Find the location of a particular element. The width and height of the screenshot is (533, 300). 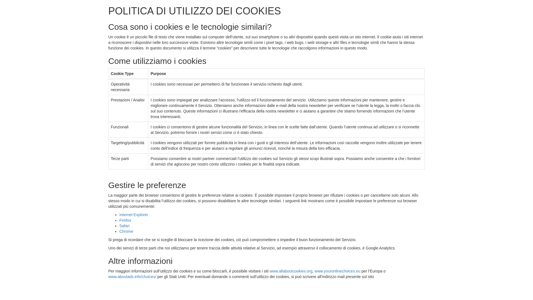

www.allaboutcookies.org is located at coordinates (291, 271).